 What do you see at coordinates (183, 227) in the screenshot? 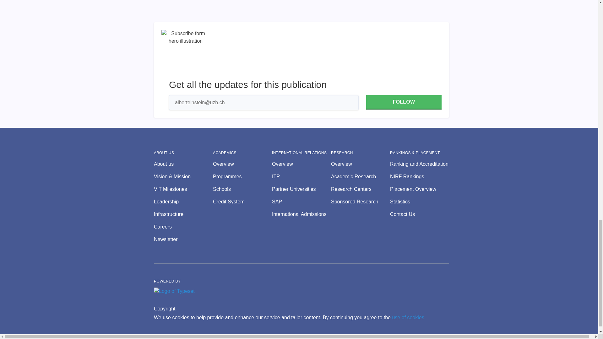
I see `Careers` at bounding box center [183, 227].